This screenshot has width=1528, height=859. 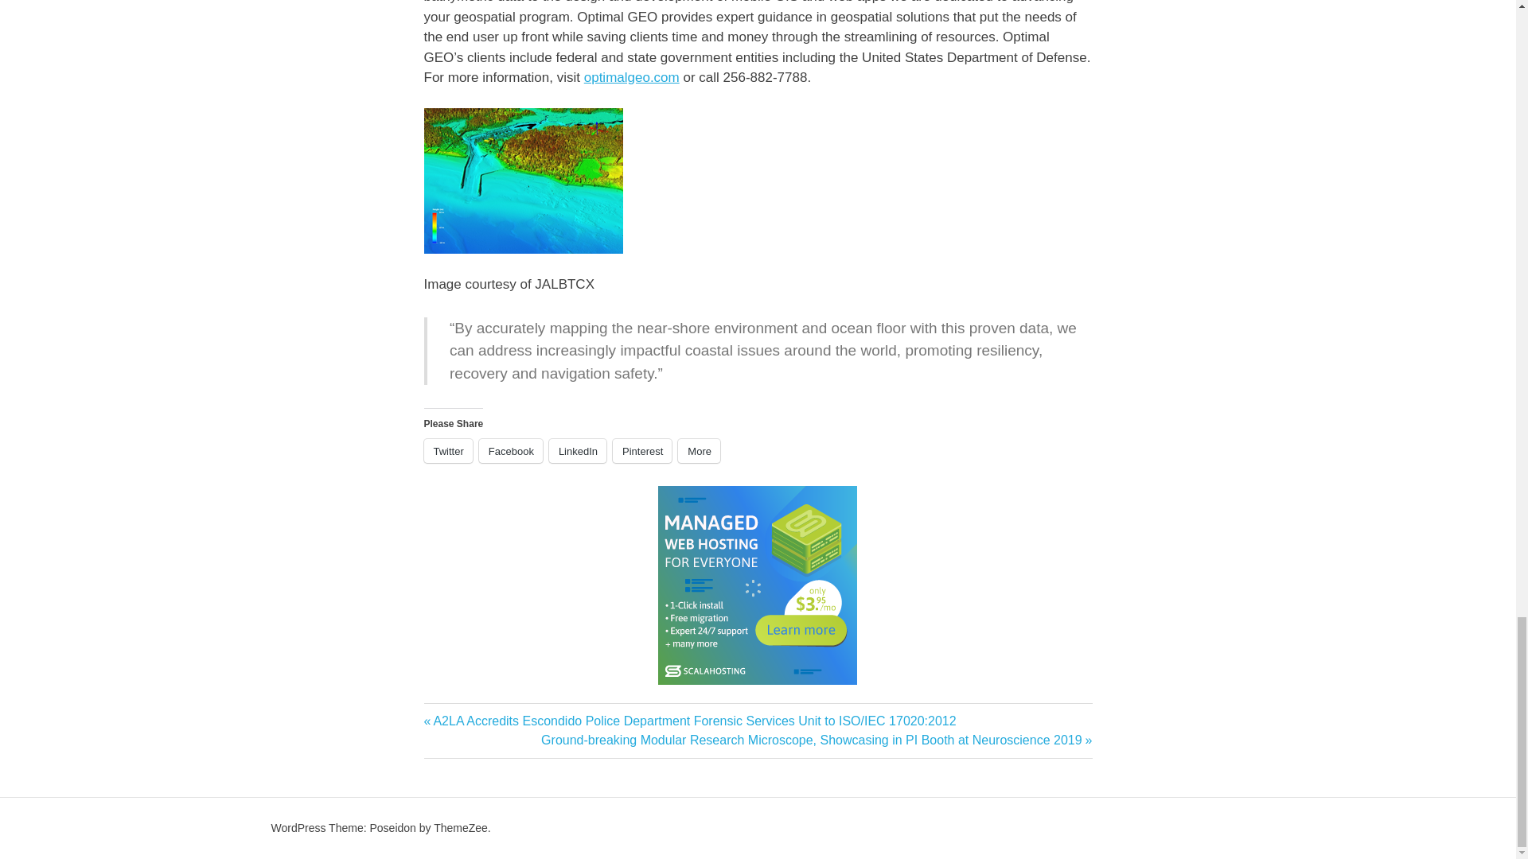 I want to click on Facebook, so click(x=511, y=450).